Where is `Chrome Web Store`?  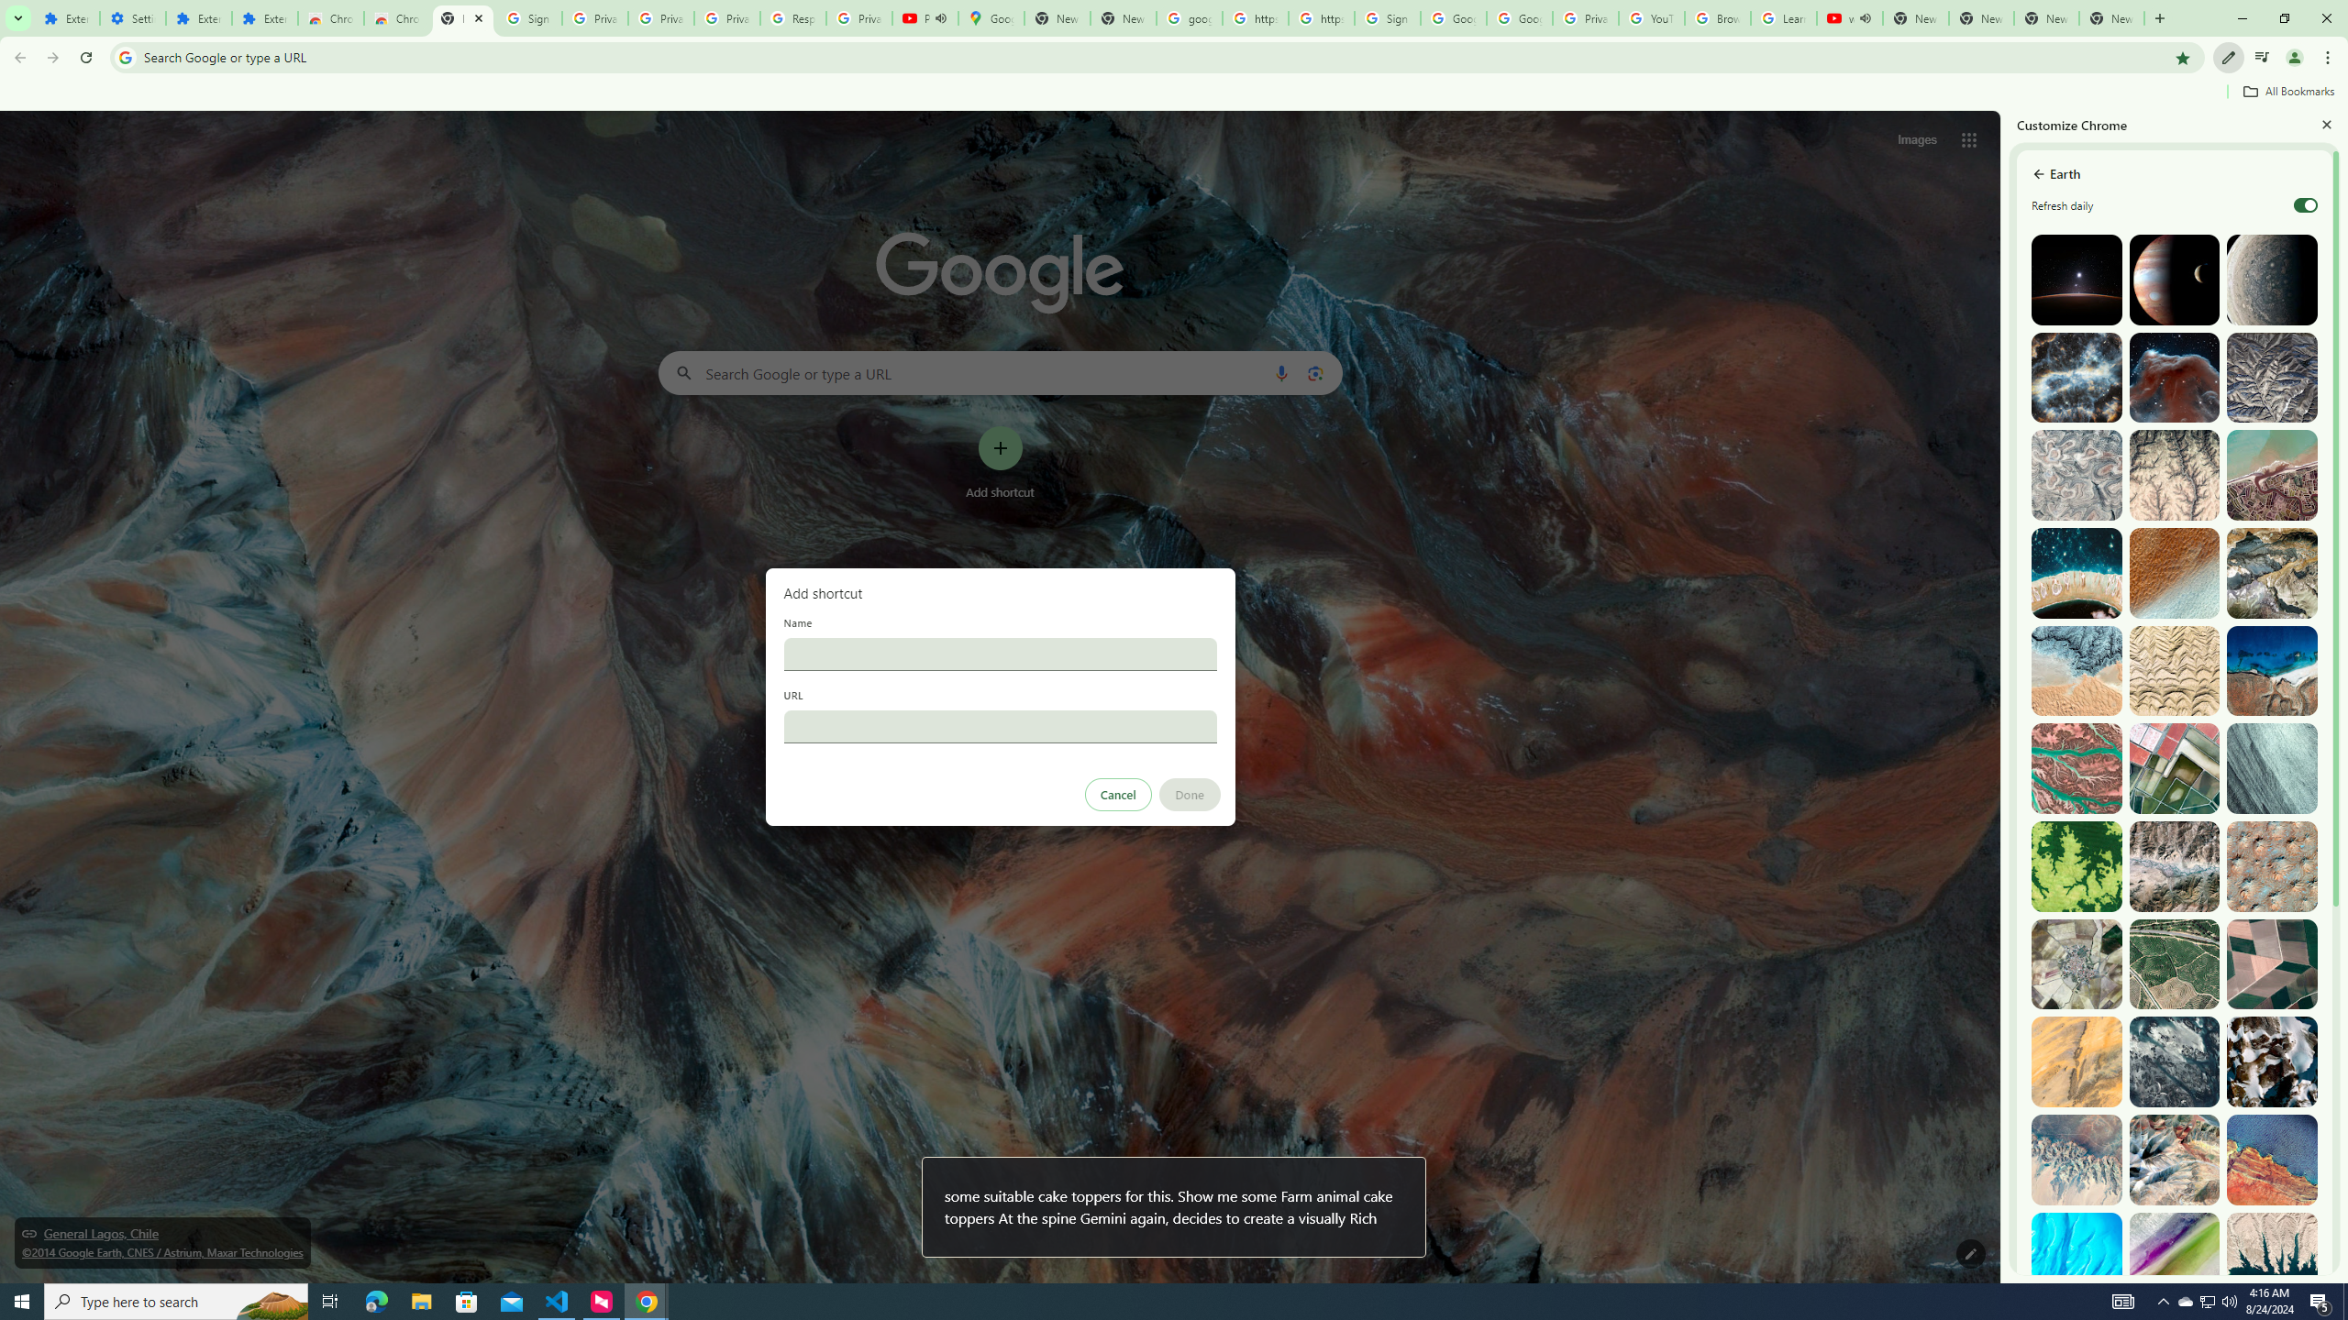 Chrome Web Store is located at coordinates (330, 18).